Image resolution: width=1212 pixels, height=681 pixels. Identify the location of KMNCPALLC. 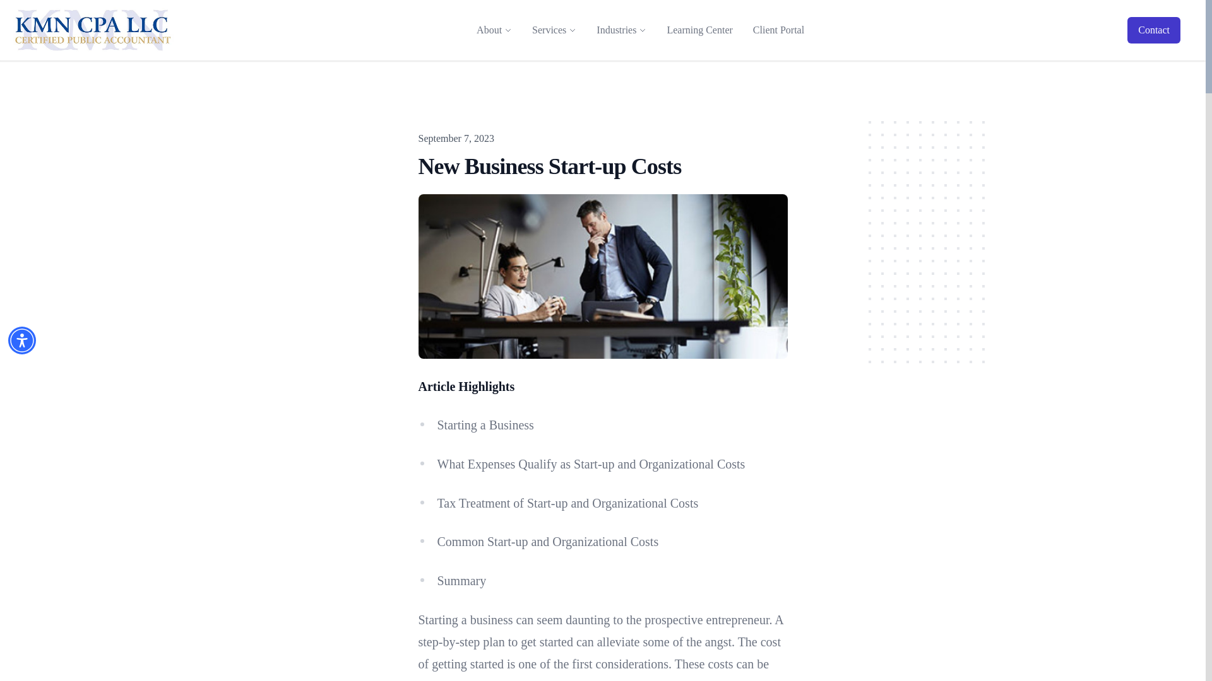
(92, 30).